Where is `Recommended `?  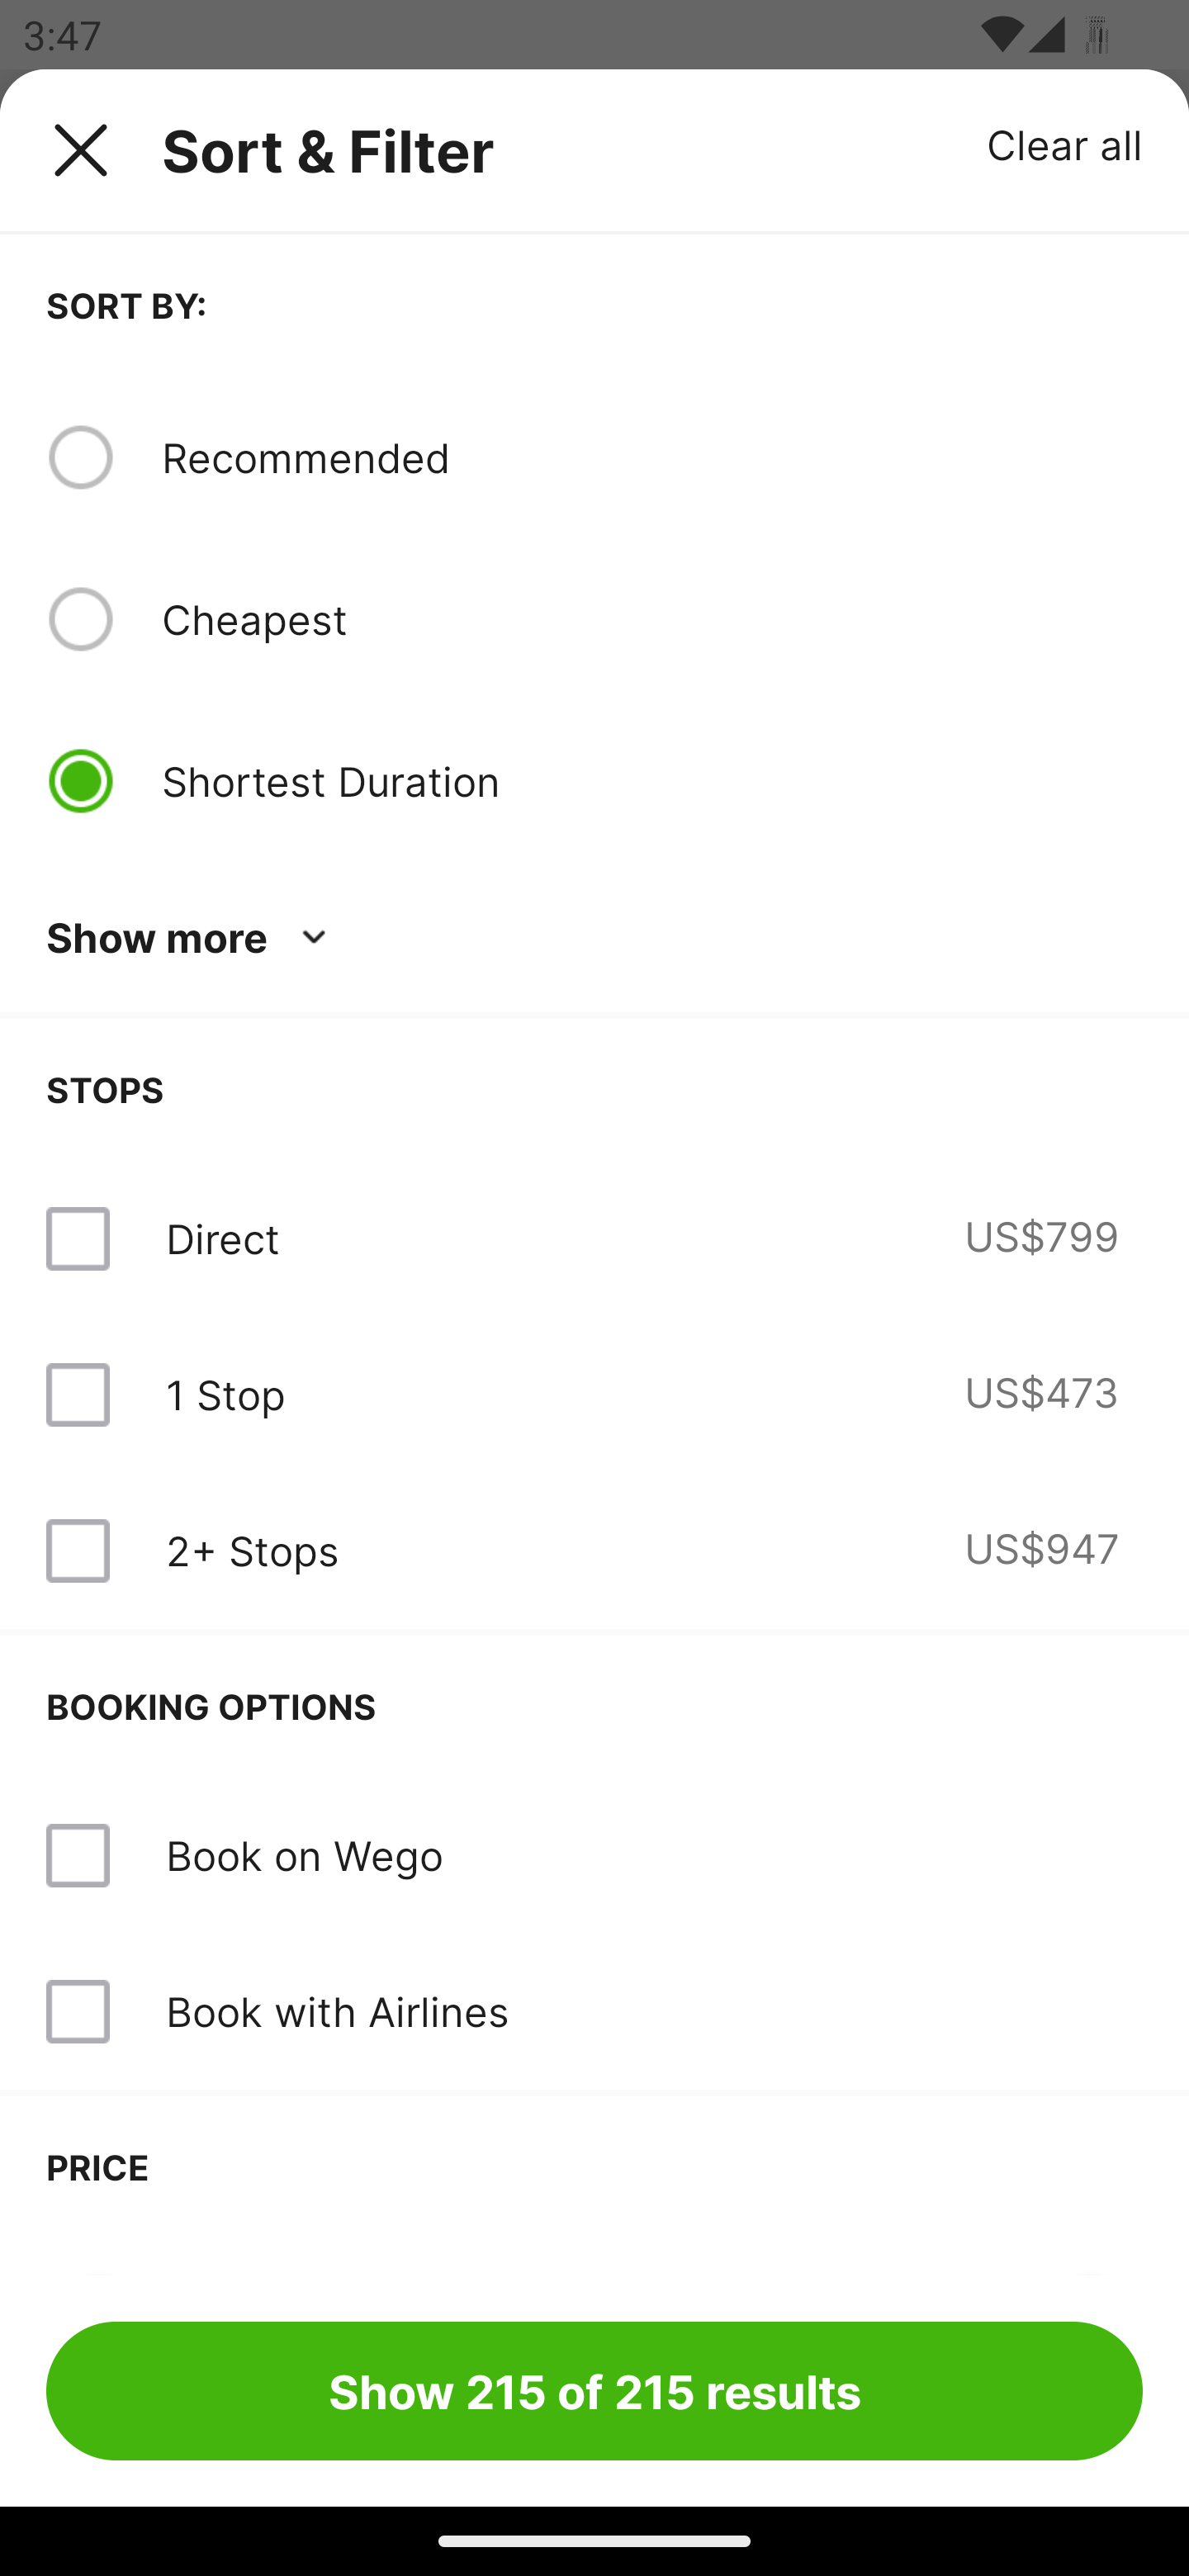 Recommended  is located at coordinates (651, 457).